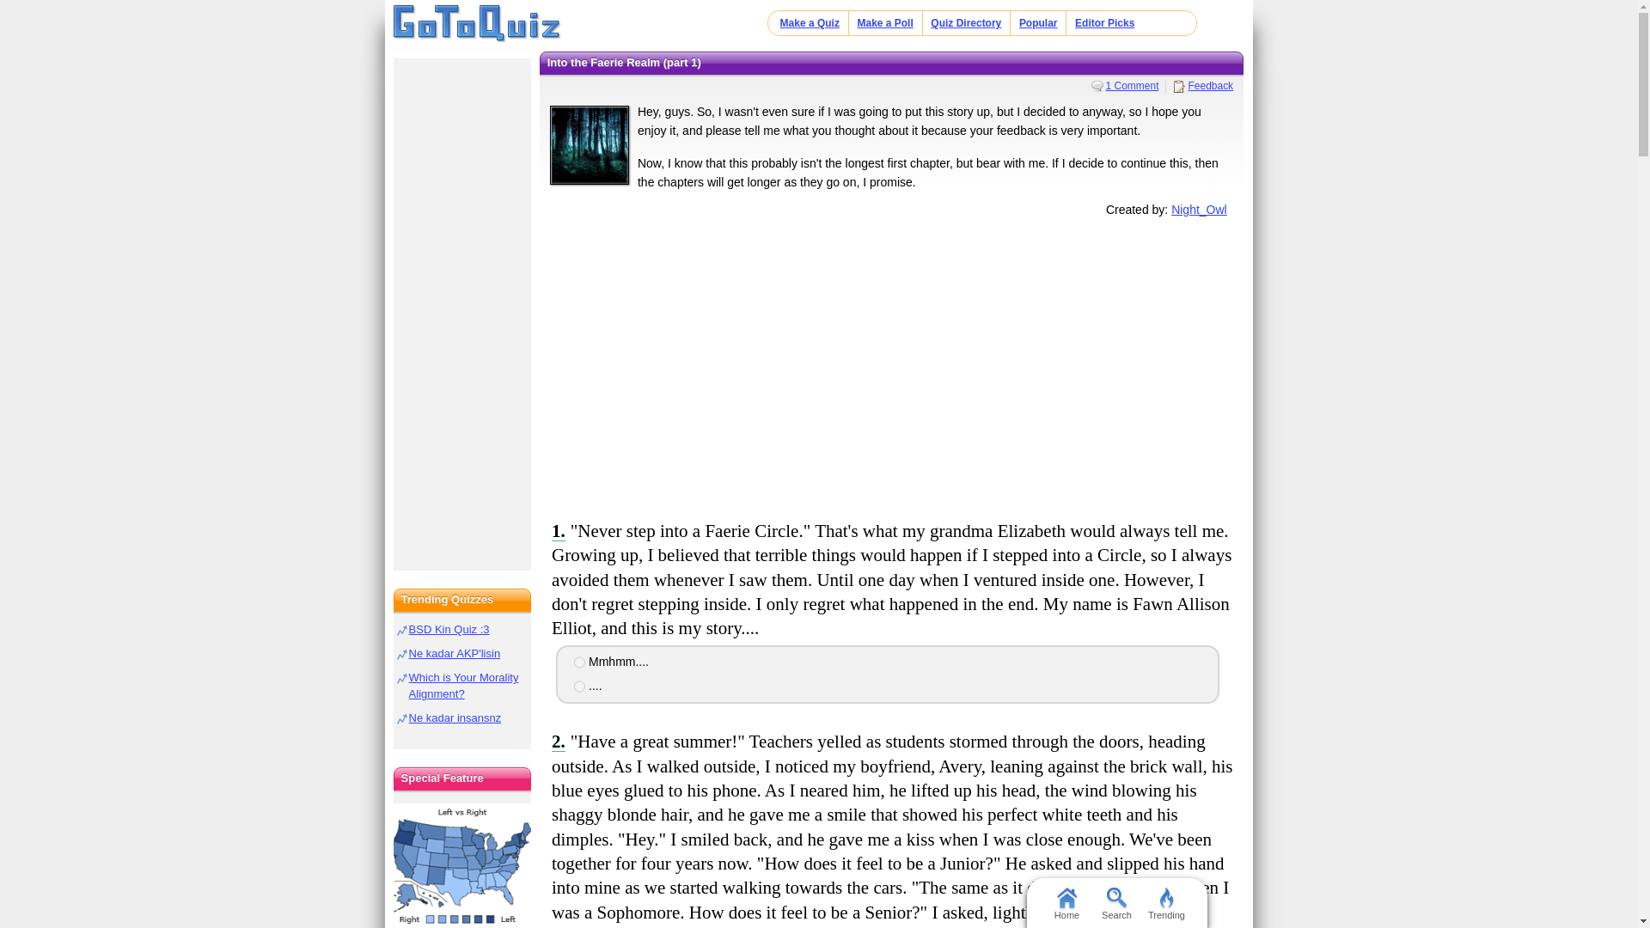  I want to click on Home, so click(1066, 902).